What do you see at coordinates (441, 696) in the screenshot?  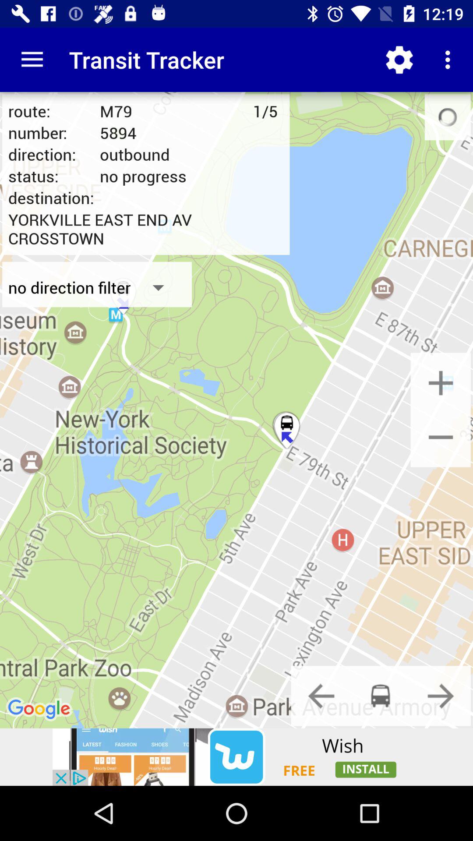 I see `select the arrow mark which is showing to the right` at bounding box center [441, 696].